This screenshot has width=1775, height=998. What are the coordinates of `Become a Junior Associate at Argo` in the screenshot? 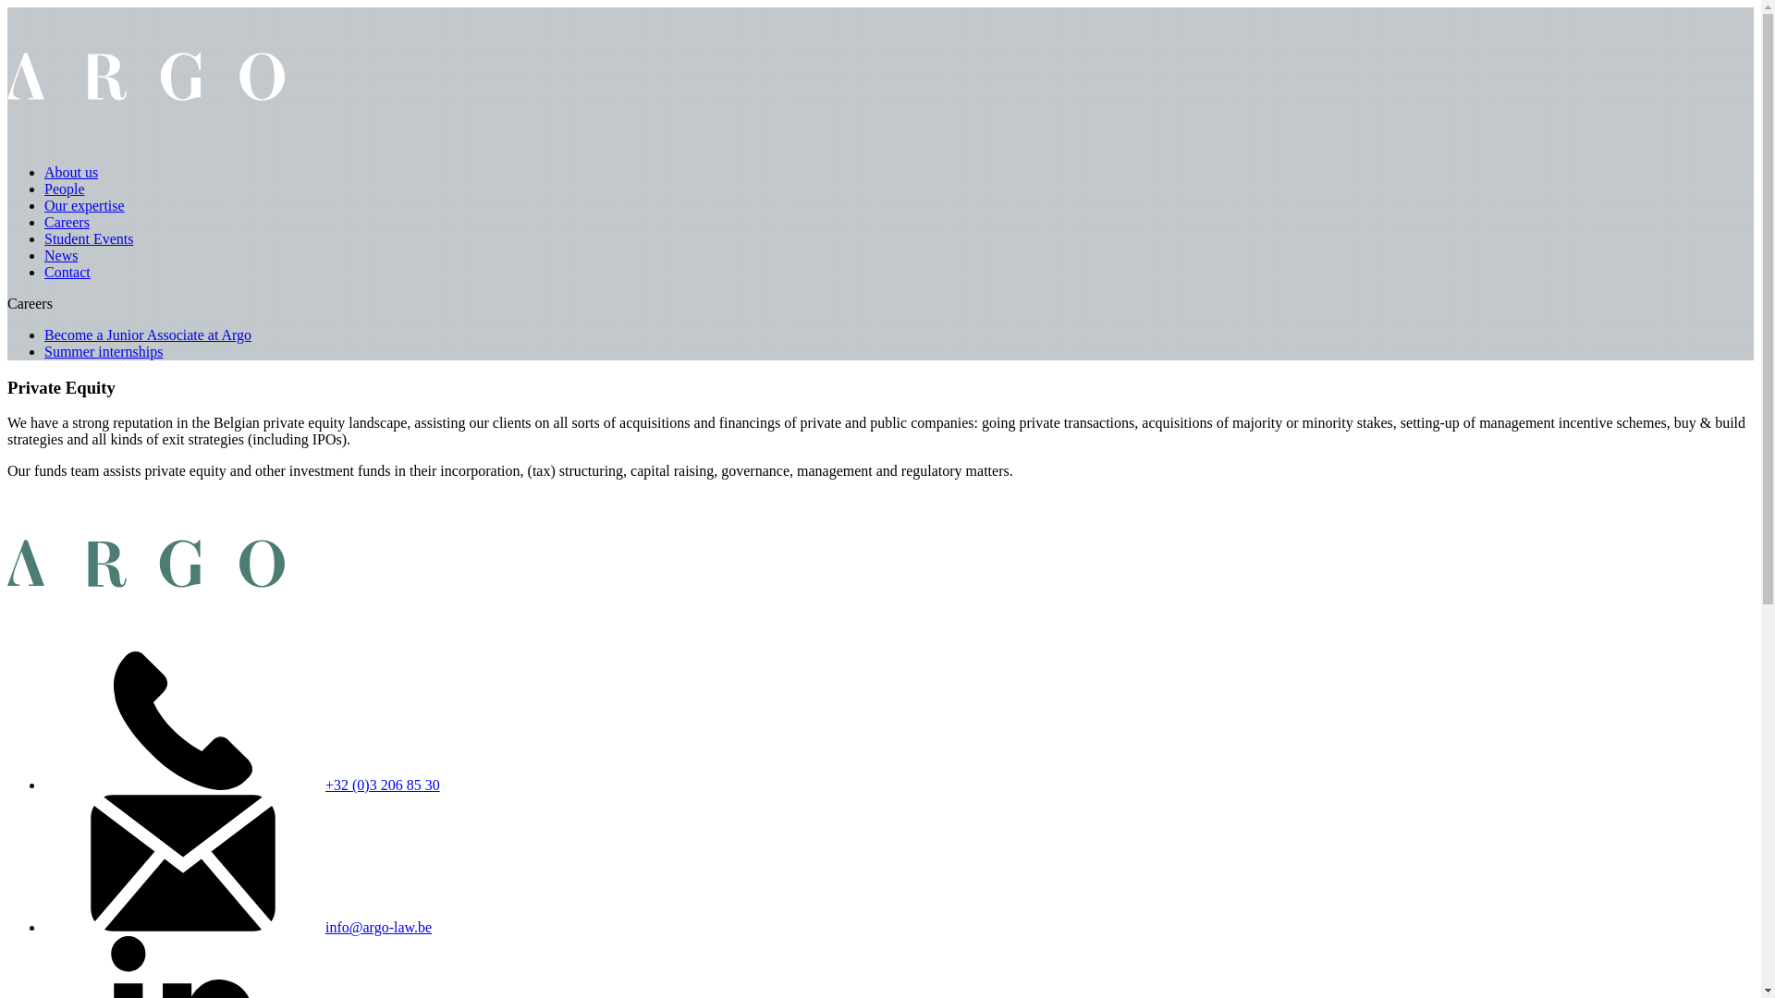 It's located at (148, 335).